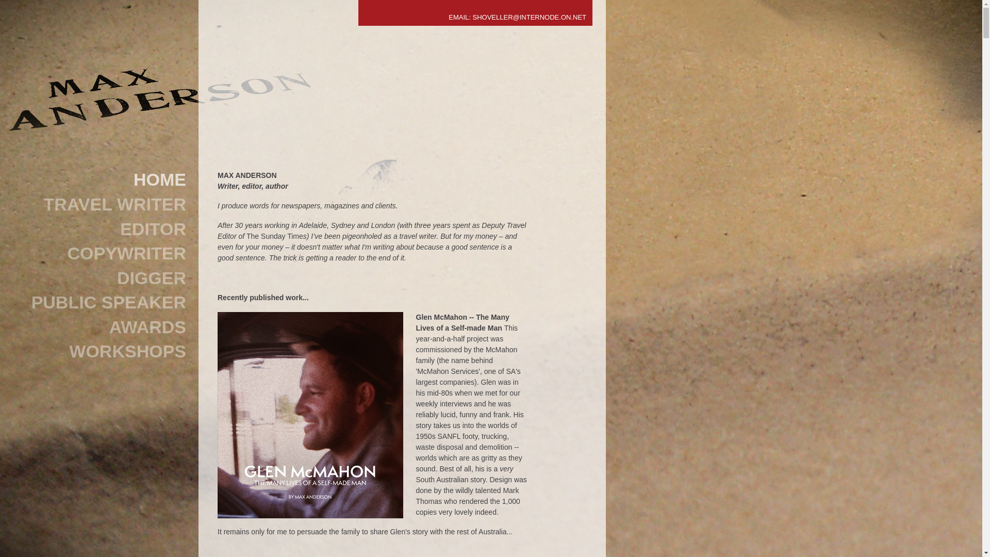 The width and height of the screenshot is (990, 557). I want to click on COPYWRITER, so click(103, 254).